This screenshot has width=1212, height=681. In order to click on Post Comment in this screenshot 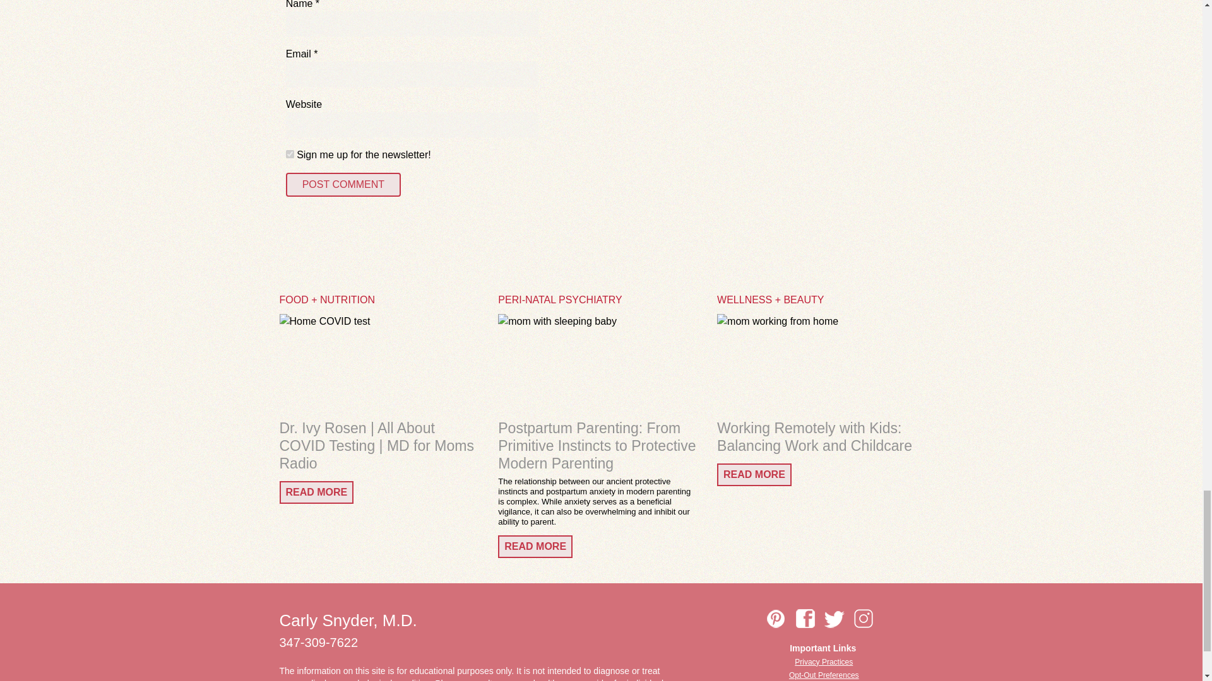, I will do `click(343, 185)`.